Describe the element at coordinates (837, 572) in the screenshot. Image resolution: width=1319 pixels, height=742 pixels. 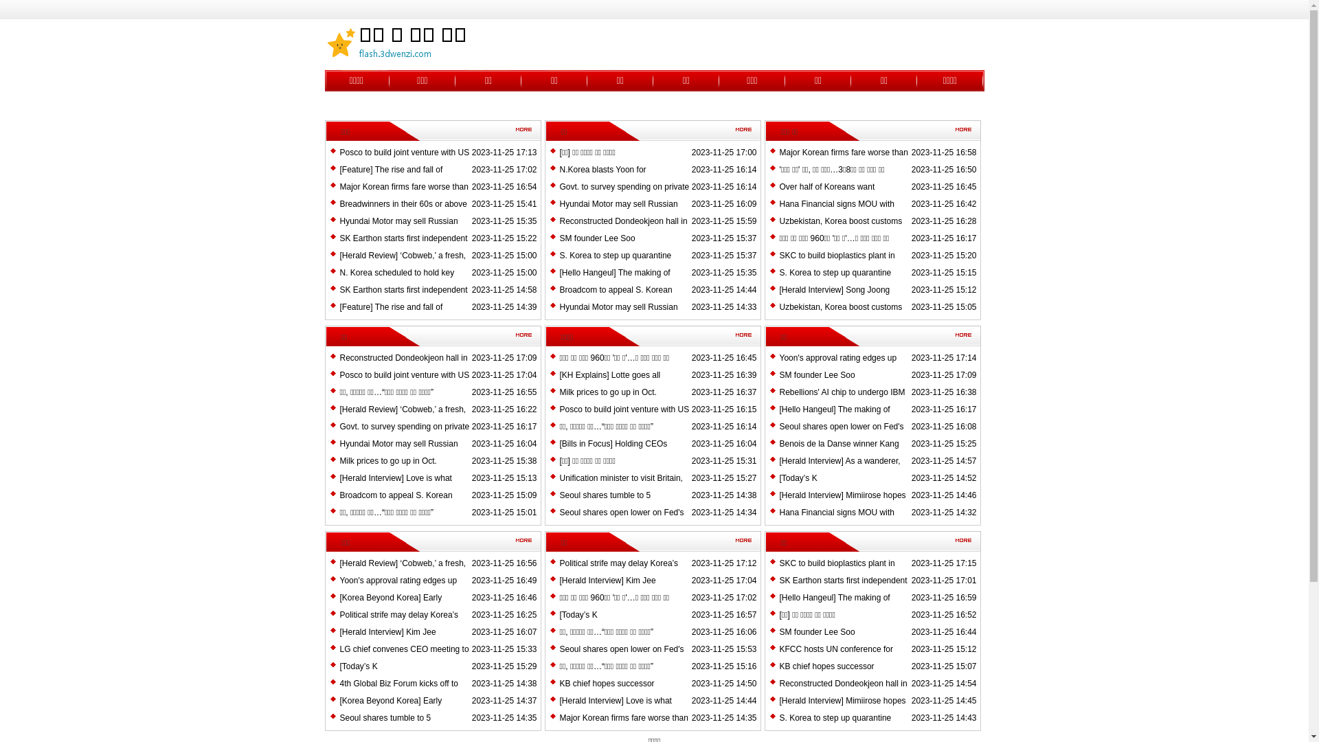
I see `SKC to build bioplastics plant in Vietnam` at that location.